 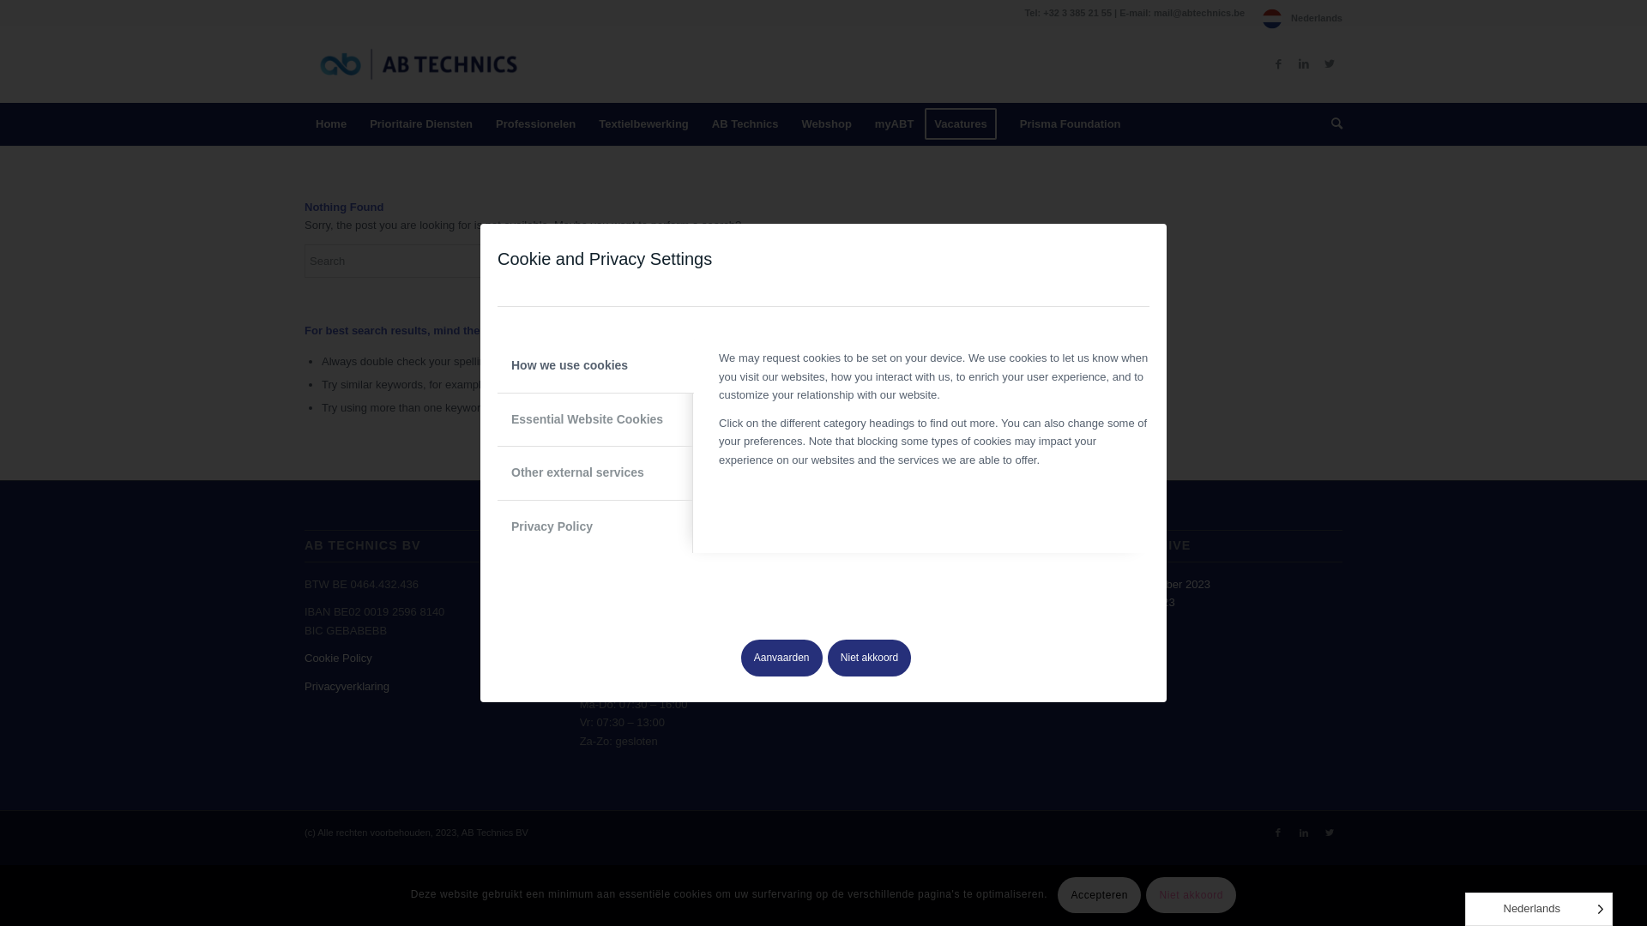 What do you see at coordinates (535, 124) in the screenshot?
I see `Professionelen` at bounding box center [535, 124].